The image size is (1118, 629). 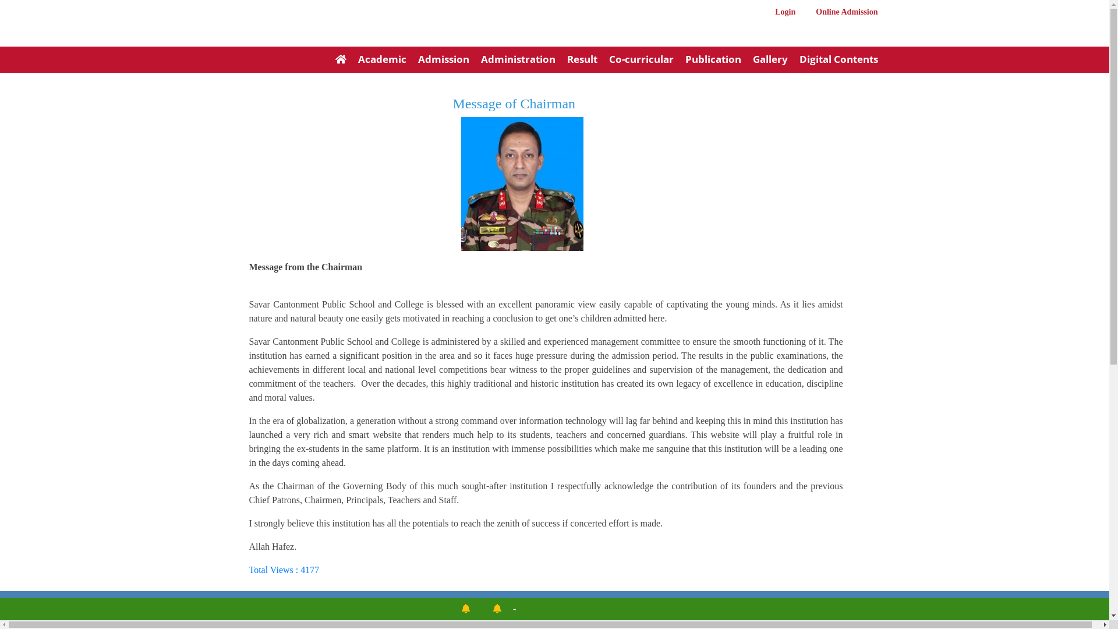 I want to click on Administration, so click(x=512, y=61).